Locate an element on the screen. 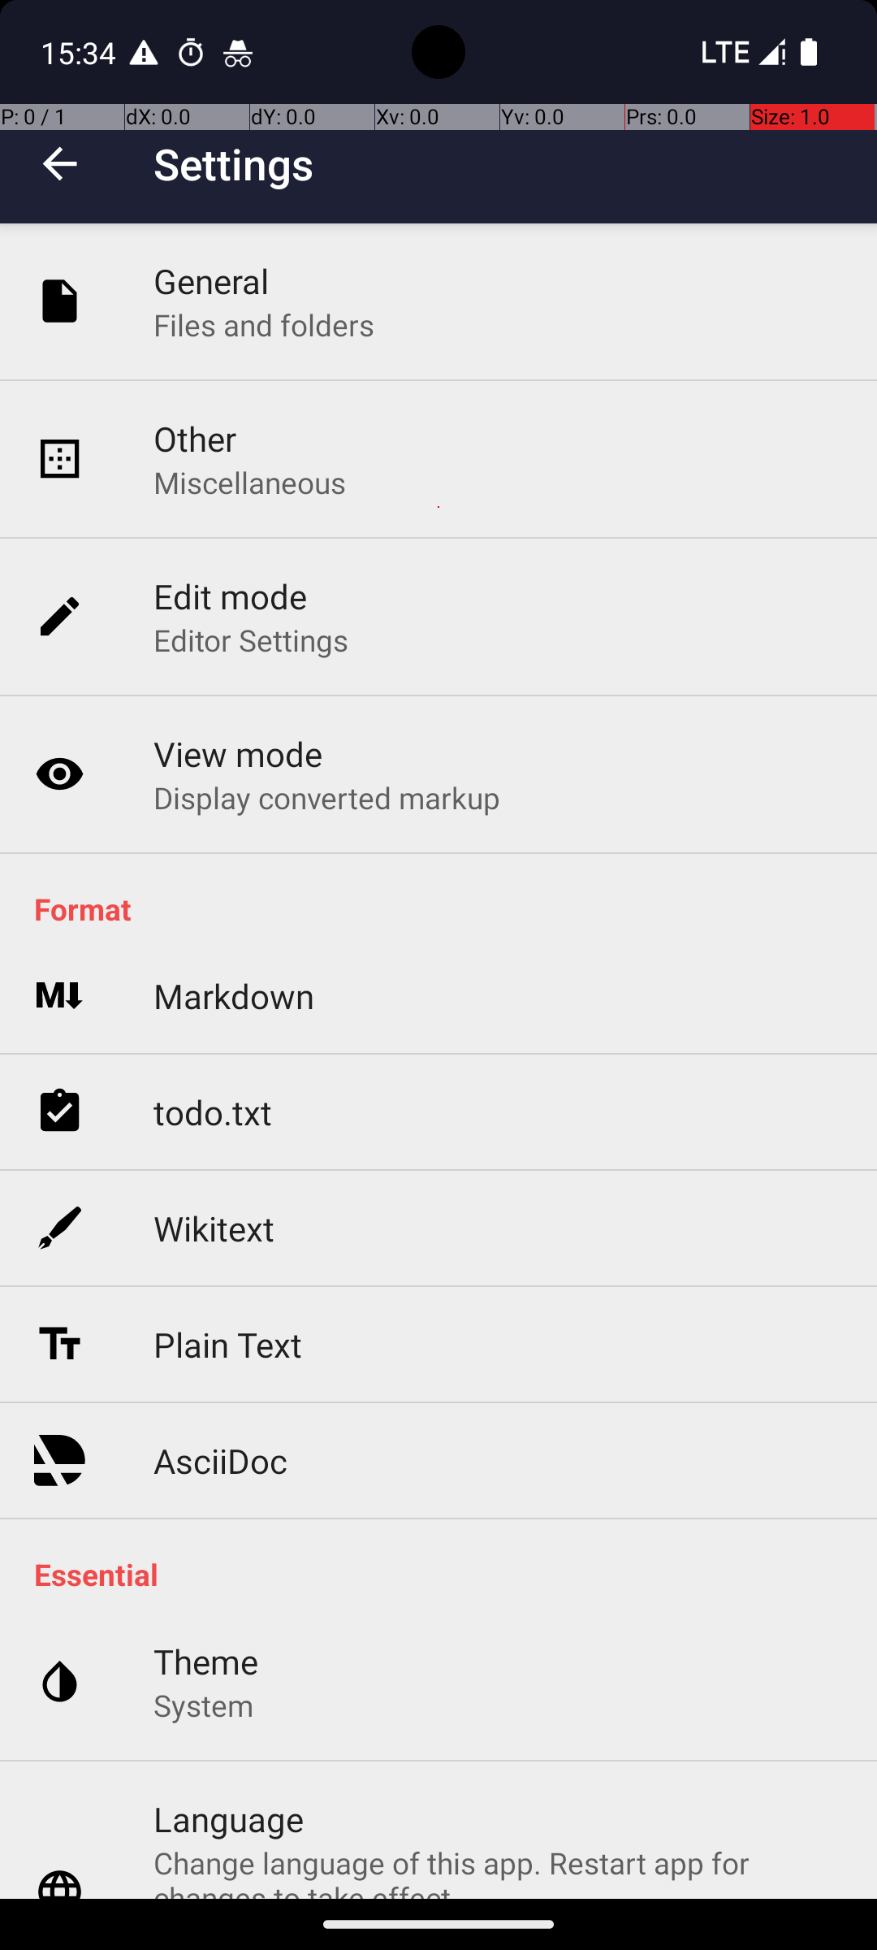 The image size is (877, 1950). General is located at coordinates (211, 281).